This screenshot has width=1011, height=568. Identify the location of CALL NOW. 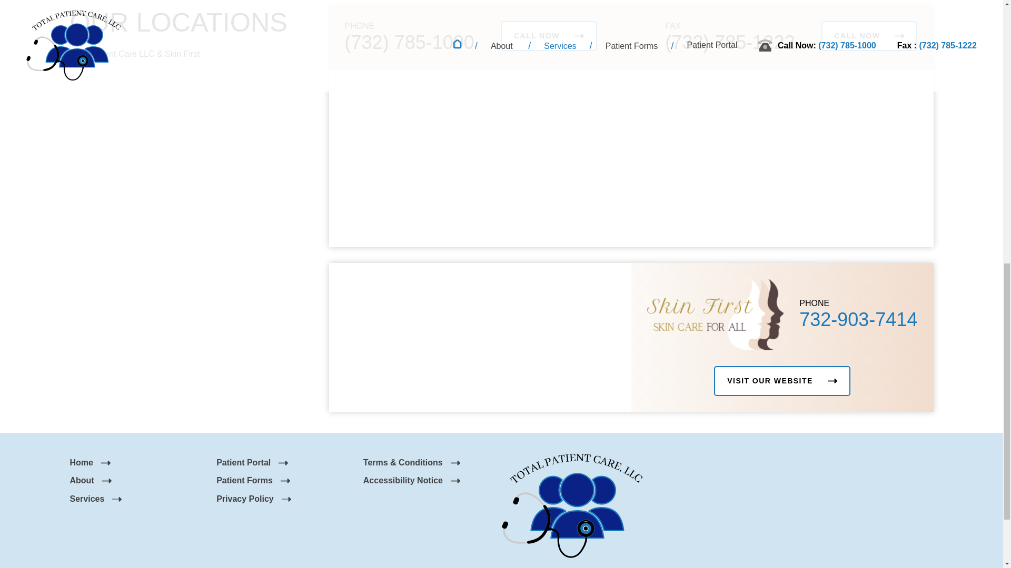
(549, 36).